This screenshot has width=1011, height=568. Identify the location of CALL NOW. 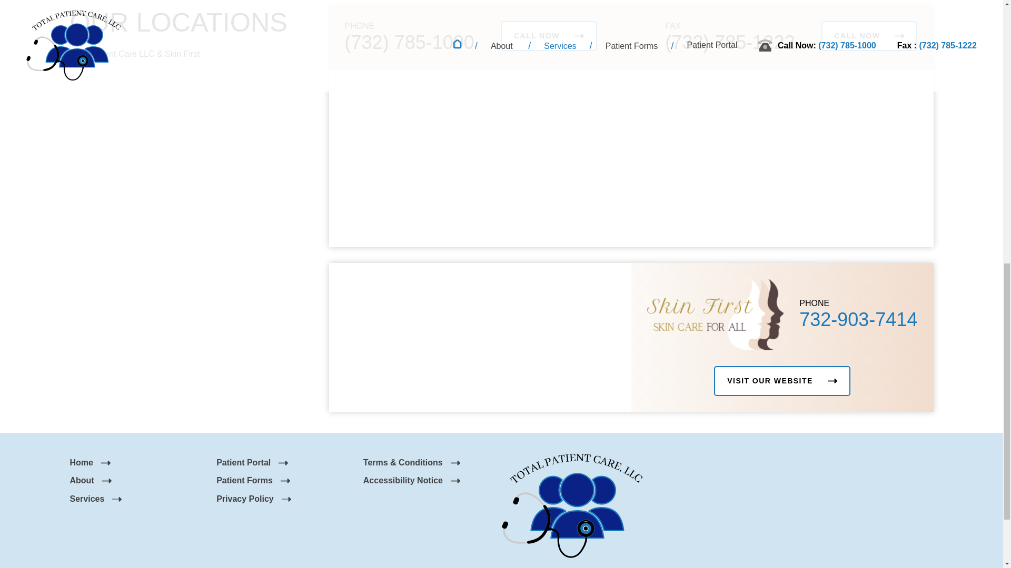
(549, 36).